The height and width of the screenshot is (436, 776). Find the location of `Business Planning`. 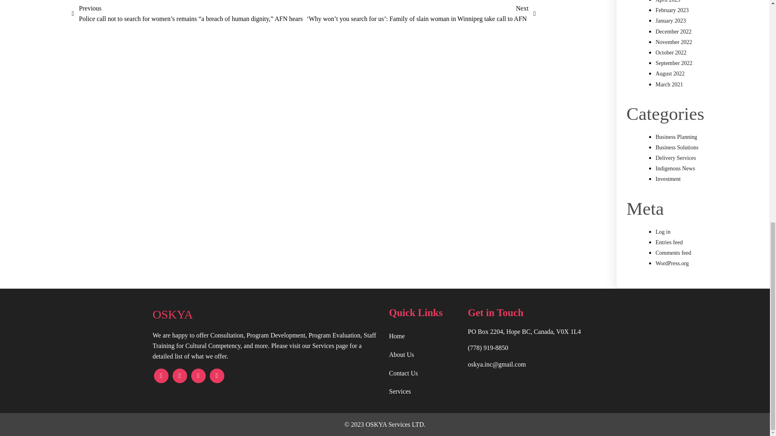

Business Planning is located at coordinates (676, 136).